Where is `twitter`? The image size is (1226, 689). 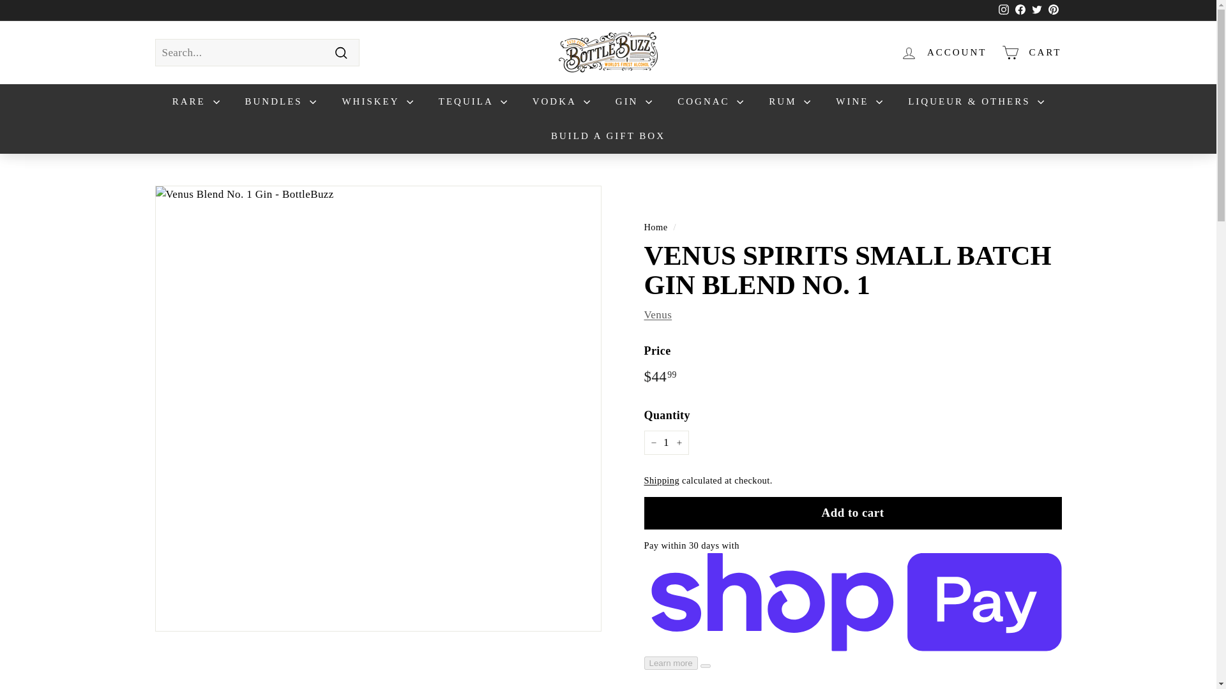
twitter is located at coordinates (1037, 9).